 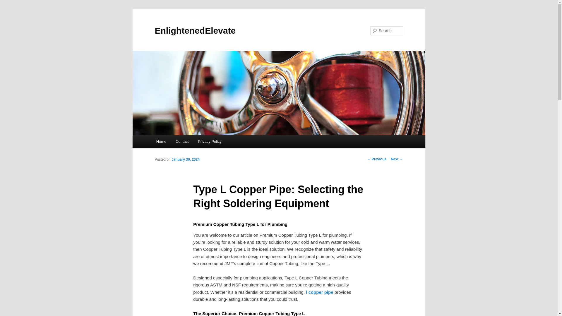 I want to click on Search, so click(x=9, y=3).